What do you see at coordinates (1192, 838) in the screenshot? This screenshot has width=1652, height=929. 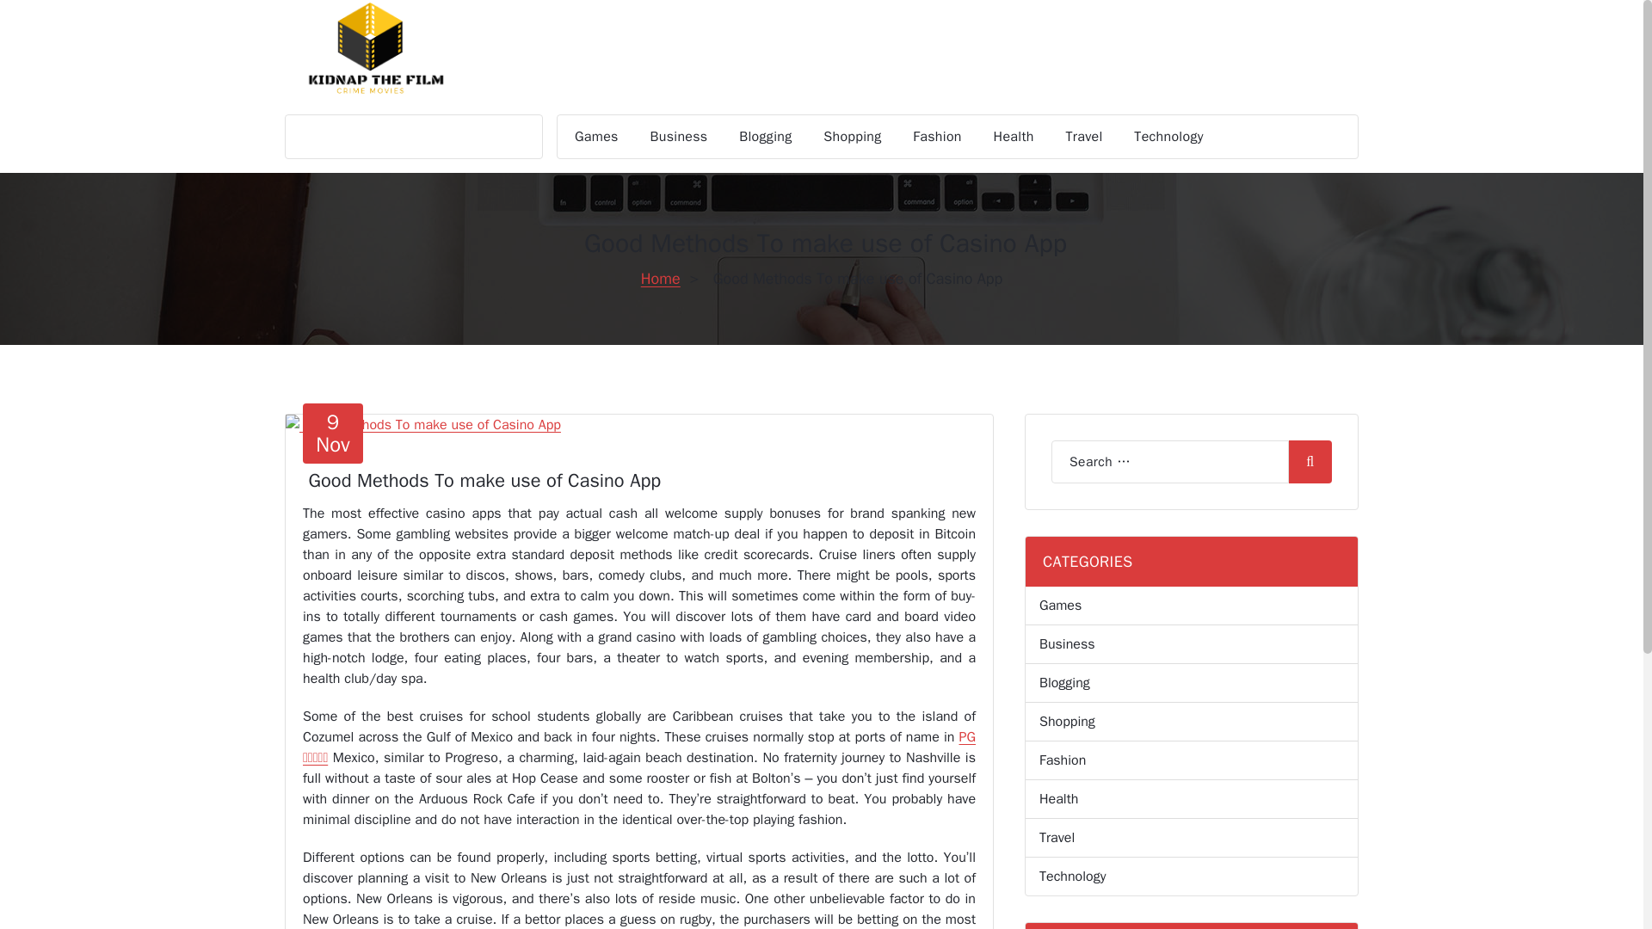 I see `Travel` at bounding box center [1192, 838].